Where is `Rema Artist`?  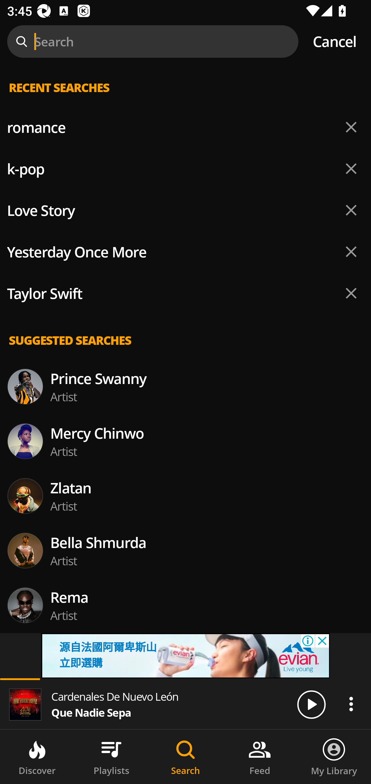 Rema Artist is located at coordinates (185, 605).